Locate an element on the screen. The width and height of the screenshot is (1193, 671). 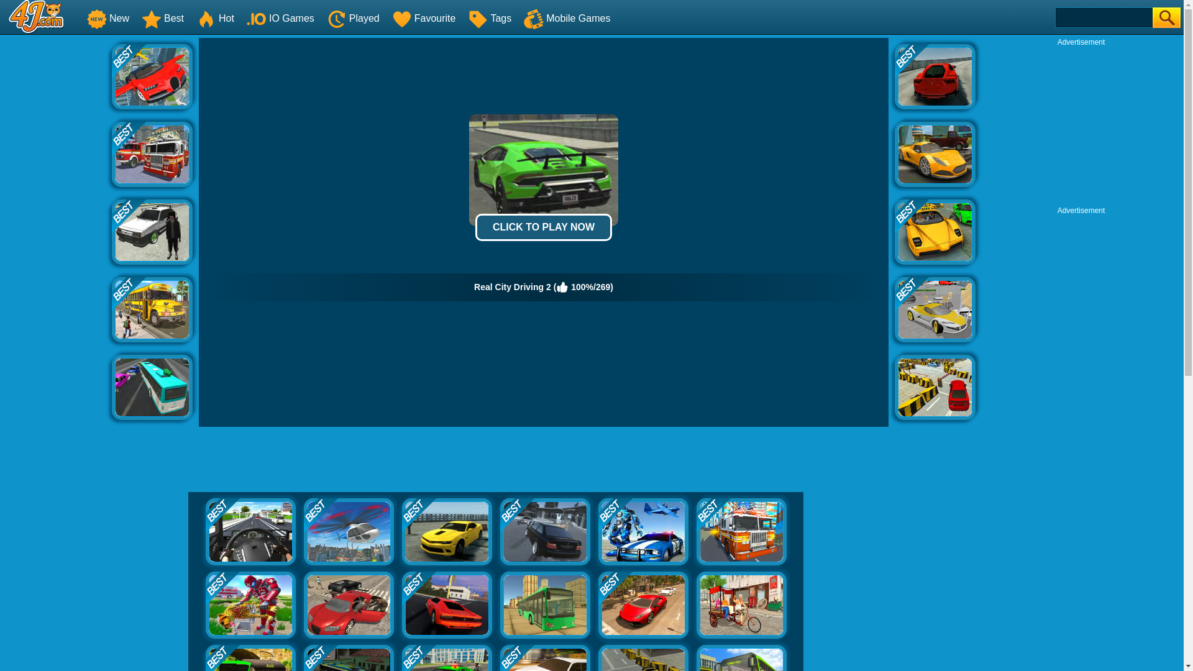
Favourite is located at coordinates (424, 17).